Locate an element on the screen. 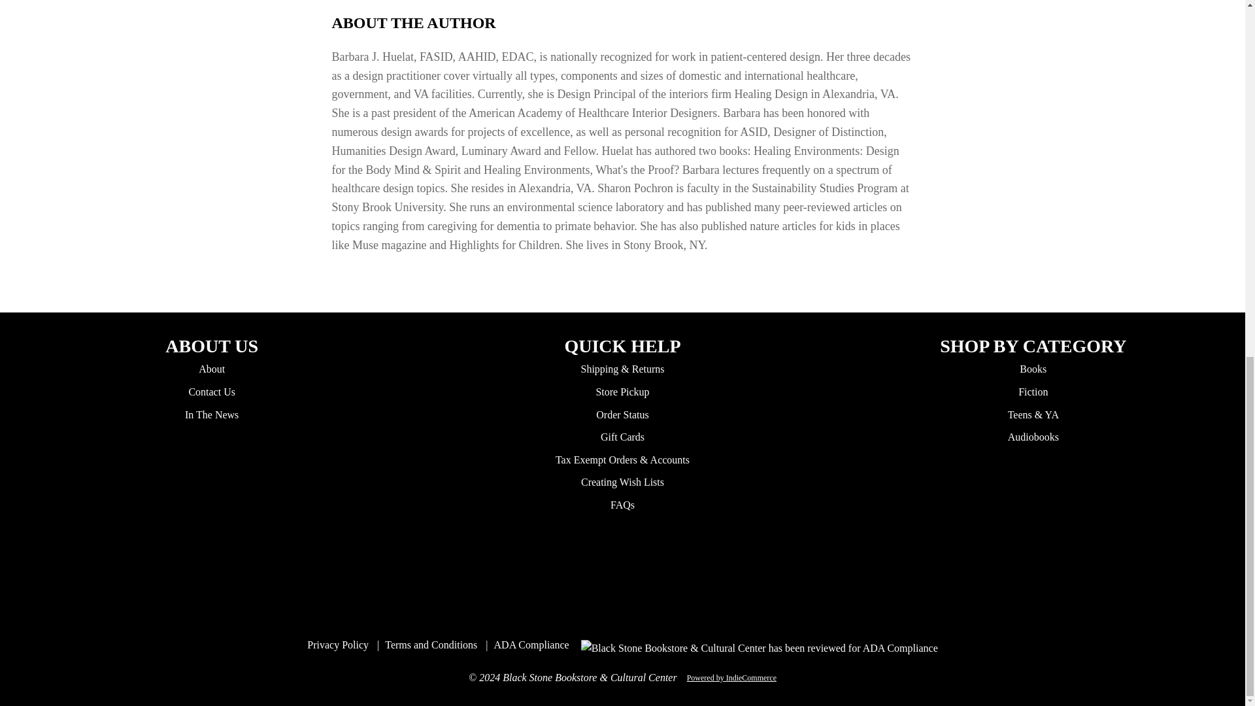 Image resolution: width=1255 pixels, height=706 pixels. ADA Compliance is located at coordinates (532, 645).